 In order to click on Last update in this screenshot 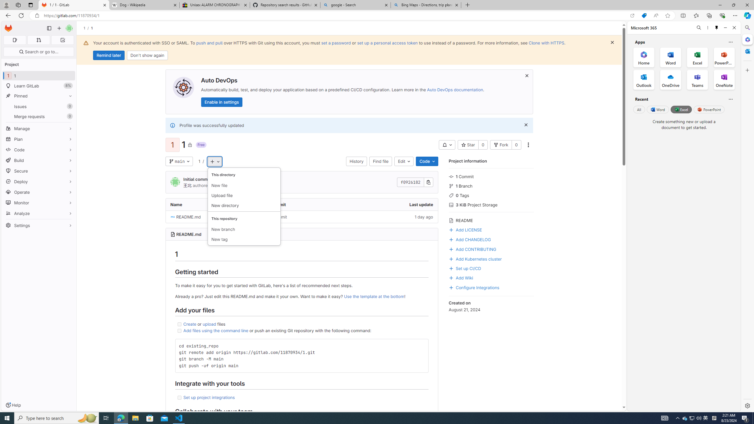, I will do `click(392, 204)`.